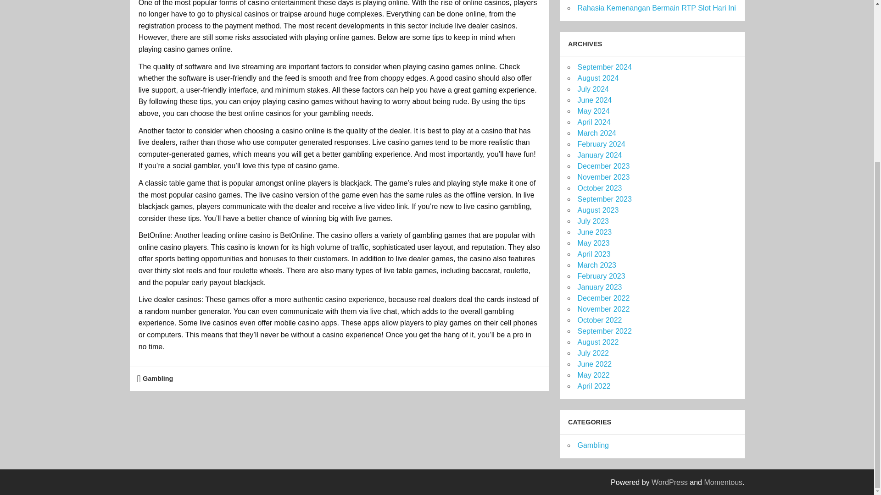  I want to click on April 2024, so click(594, 122).